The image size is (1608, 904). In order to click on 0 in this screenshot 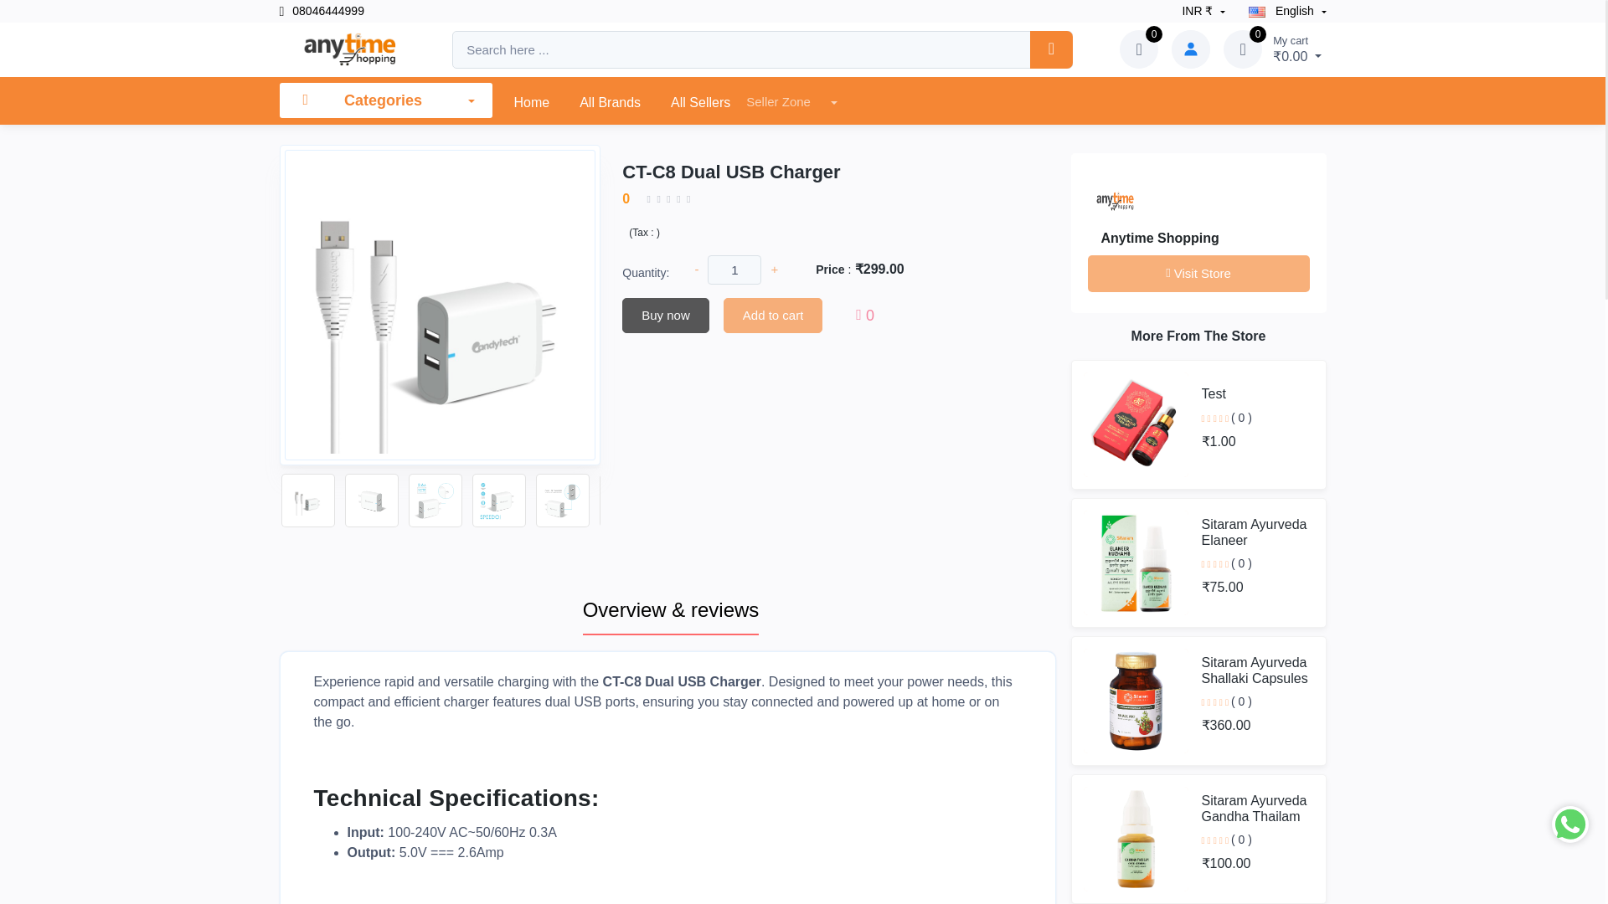, I will do `click(1138, 49)`.